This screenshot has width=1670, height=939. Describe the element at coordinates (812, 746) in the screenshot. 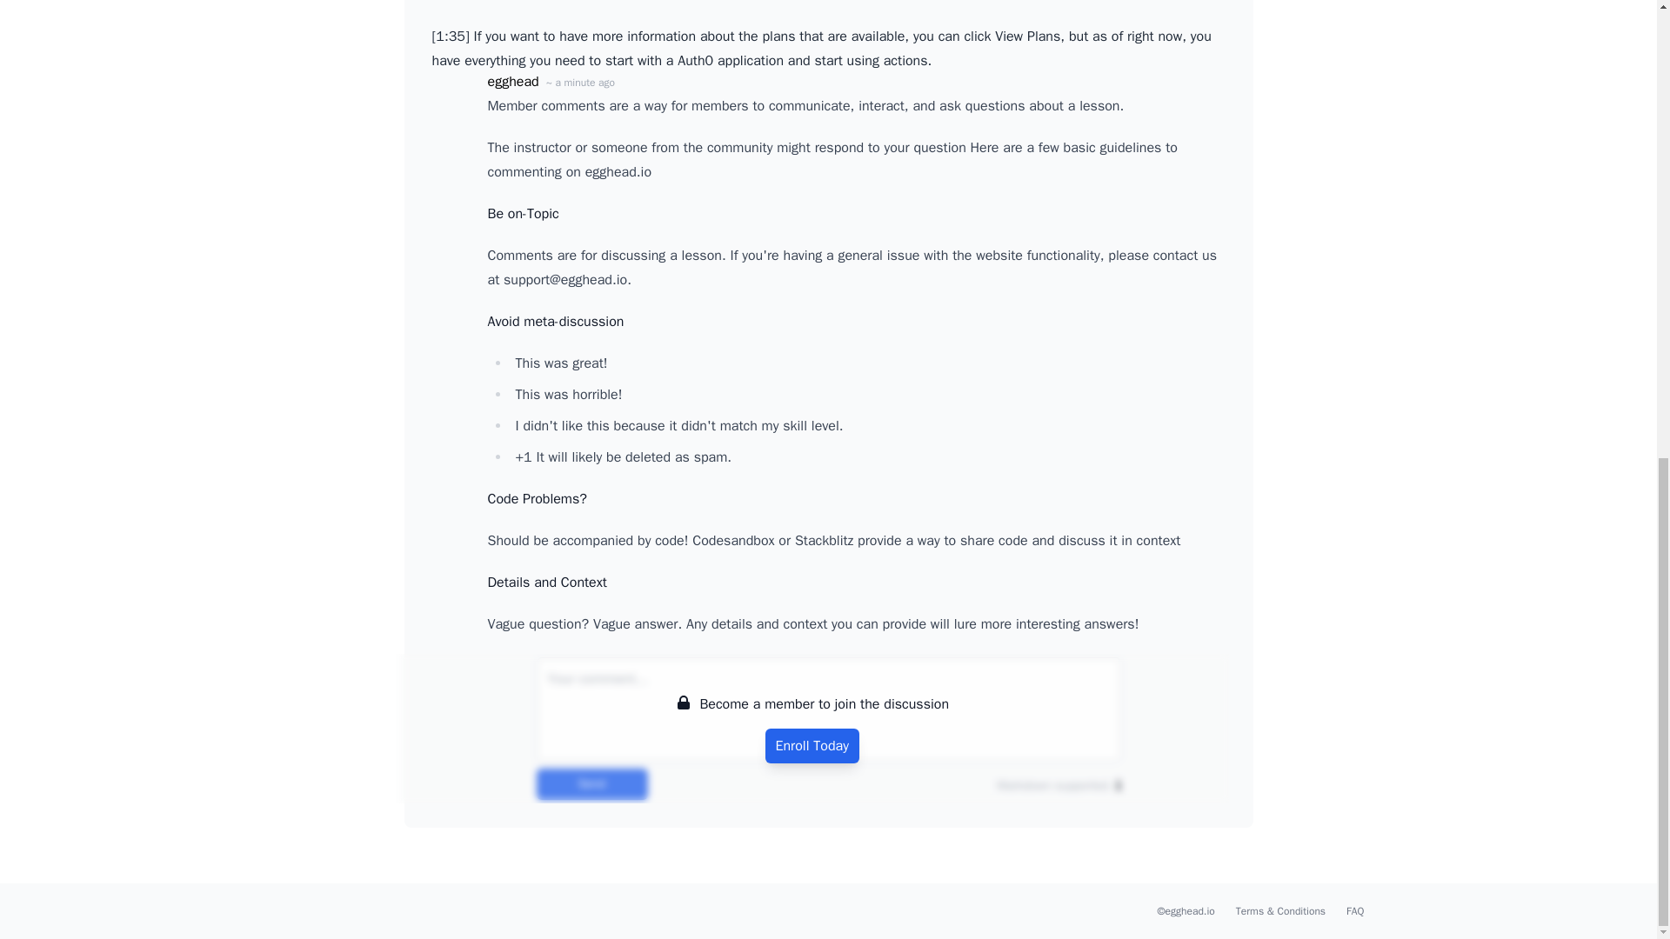

I see `Enroll Today` at that location.